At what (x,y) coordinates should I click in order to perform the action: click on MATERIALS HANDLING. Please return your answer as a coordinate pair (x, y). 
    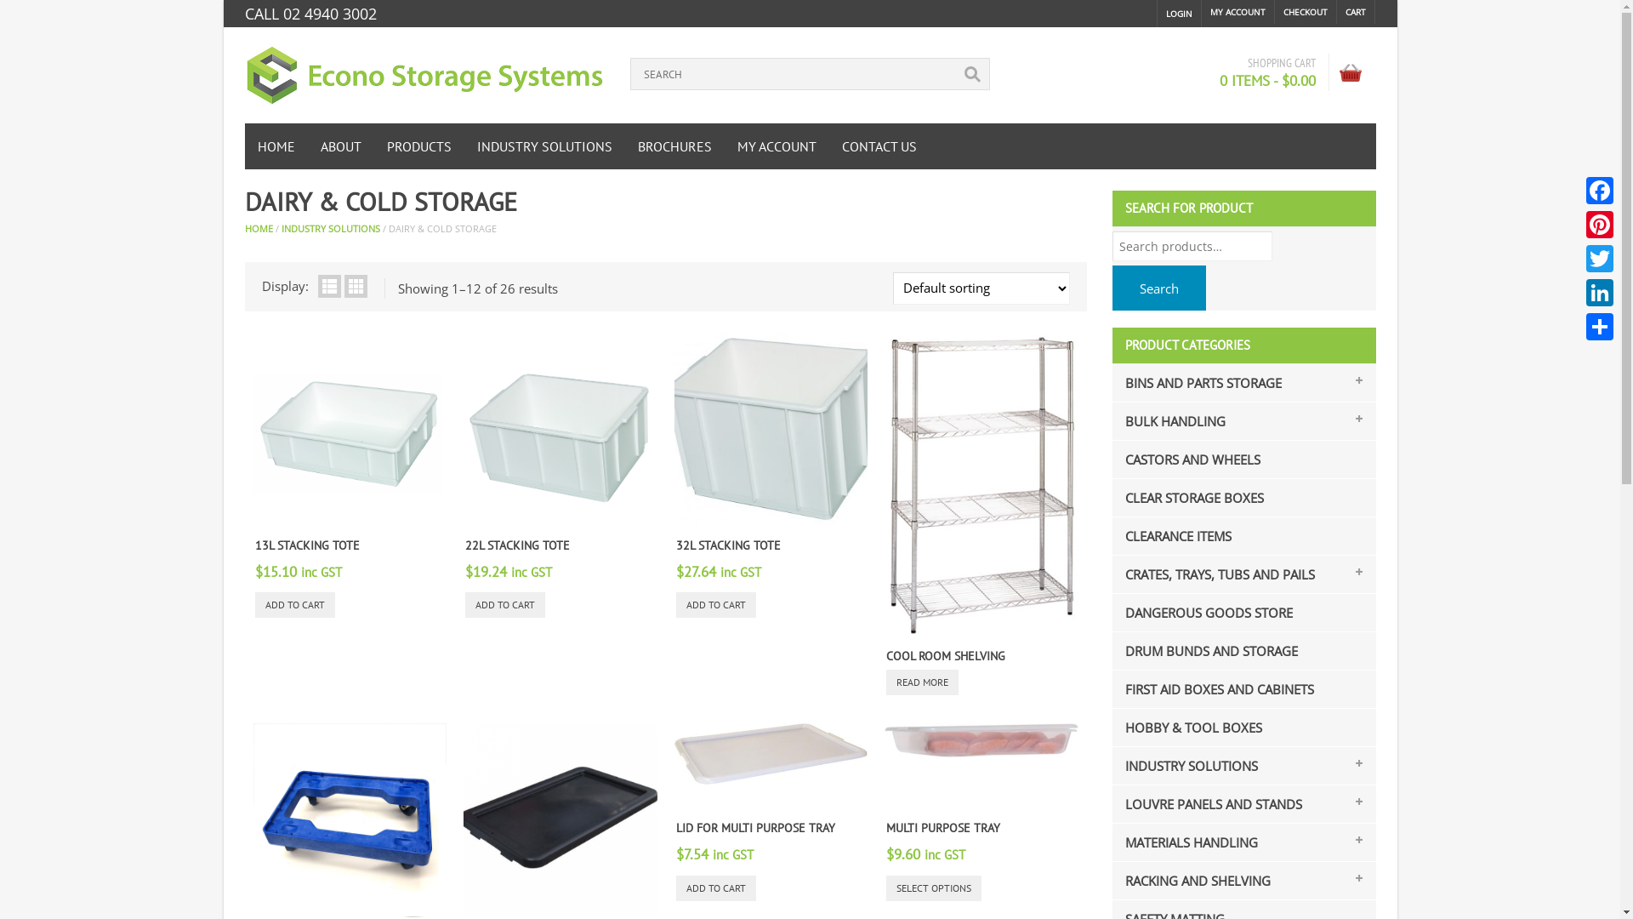
    Looking at the image, I should click on (1186, 842).